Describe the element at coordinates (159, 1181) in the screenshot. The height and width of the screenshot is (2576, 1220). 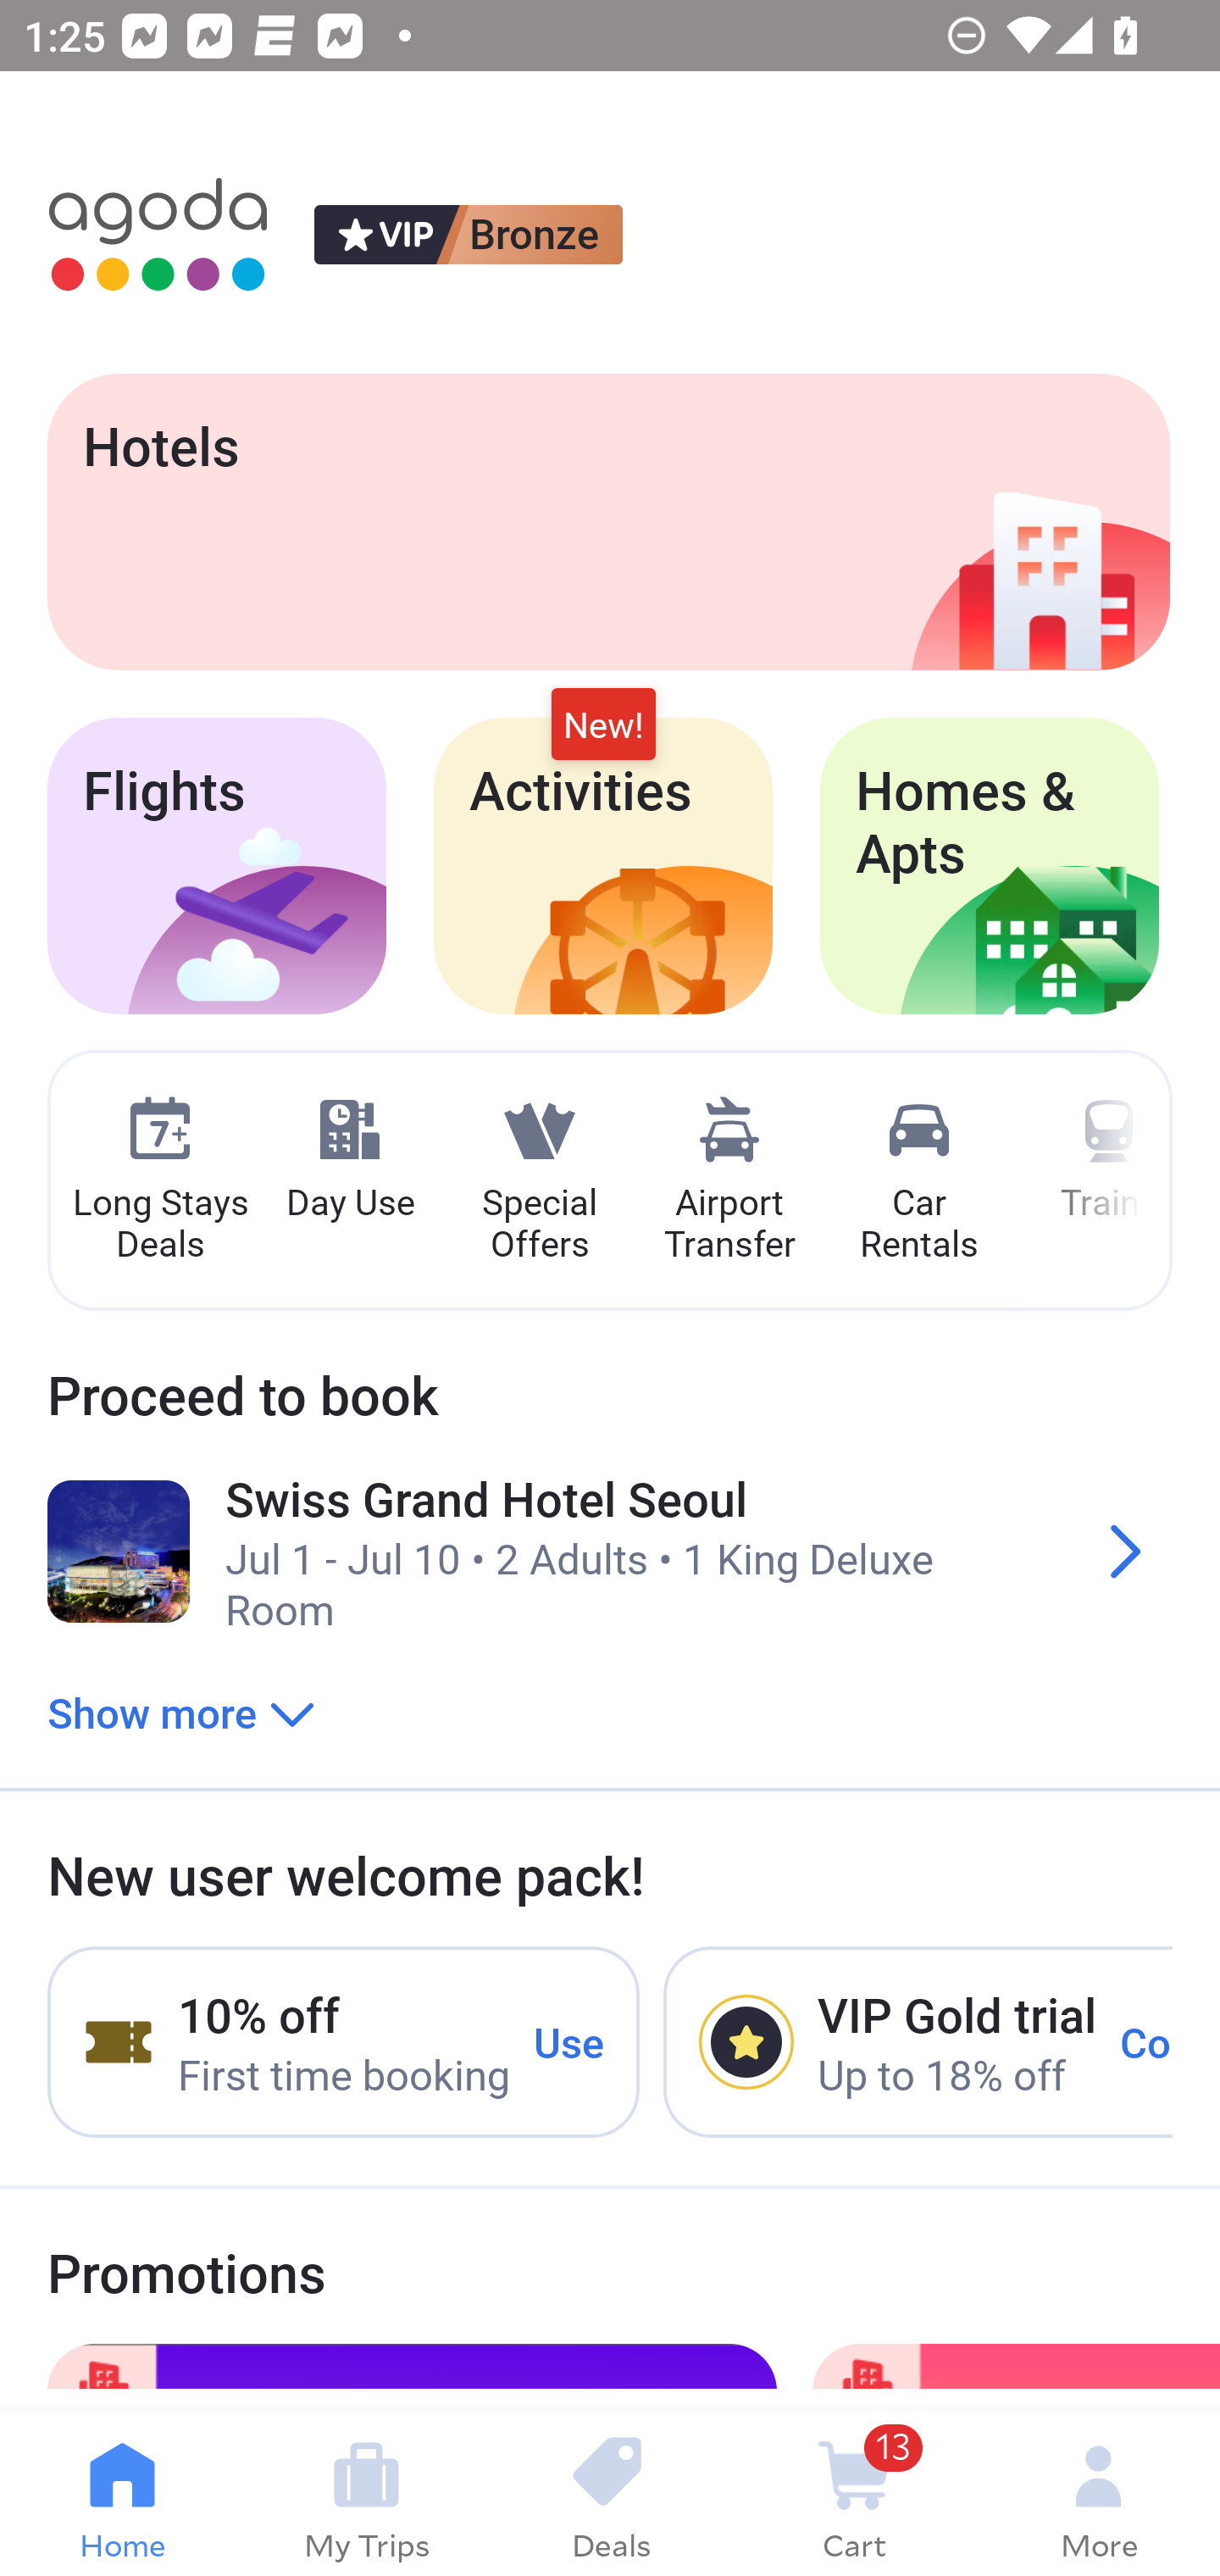
I see `Long Stays Deals` at that location.